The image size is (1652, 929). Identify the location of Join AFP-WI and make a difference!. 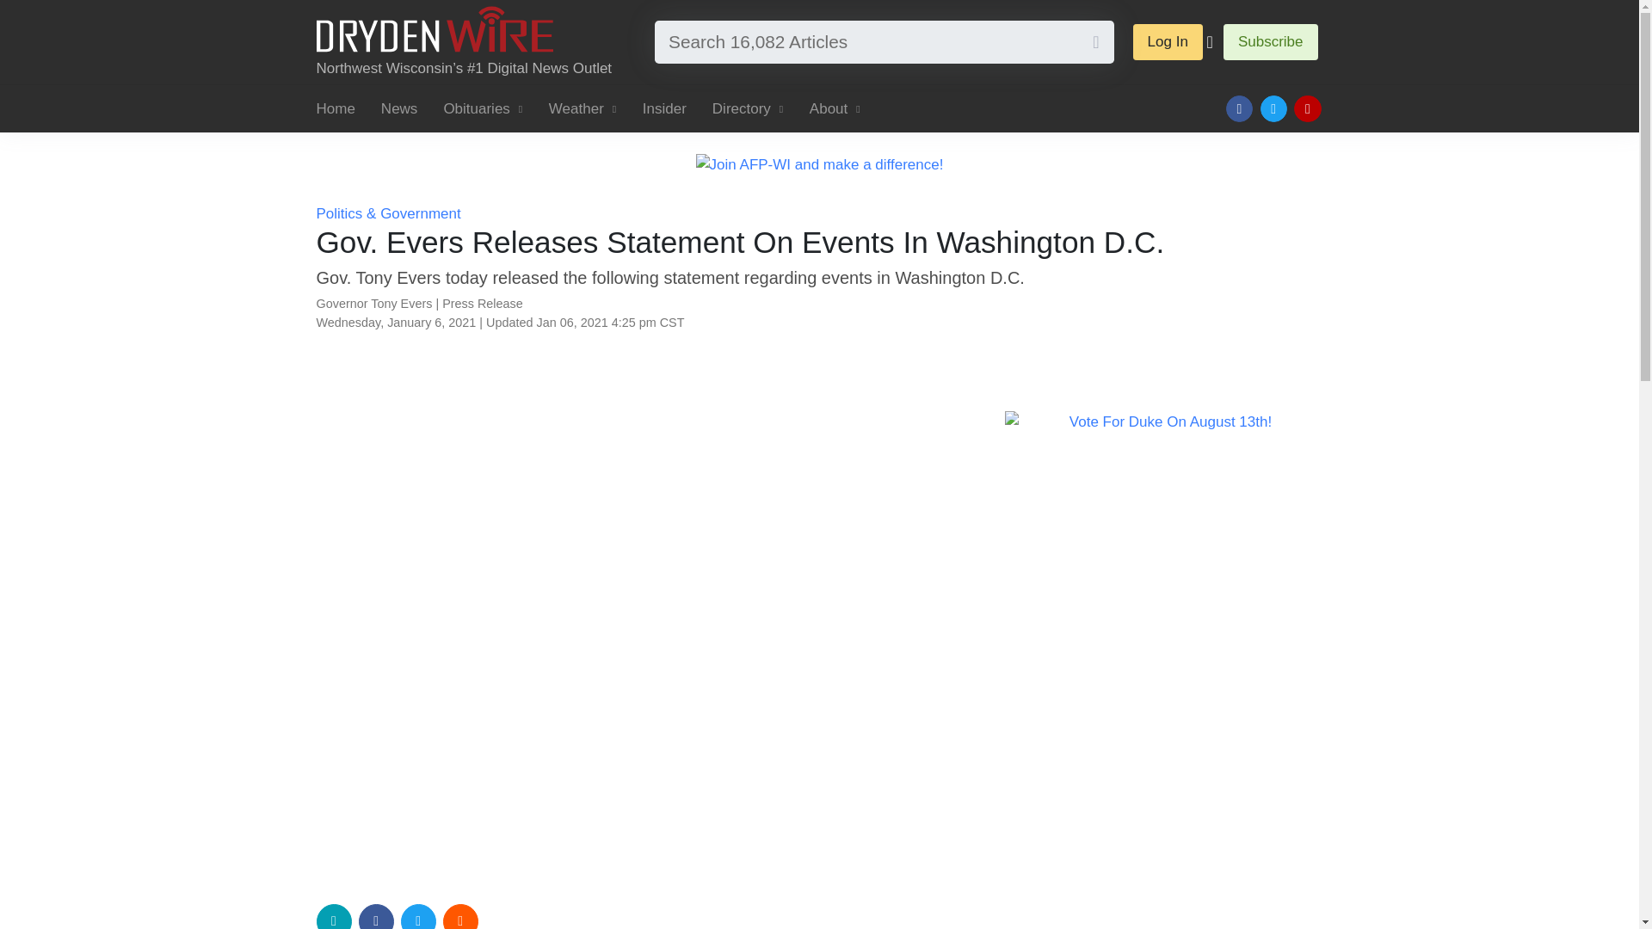
(819, 163).